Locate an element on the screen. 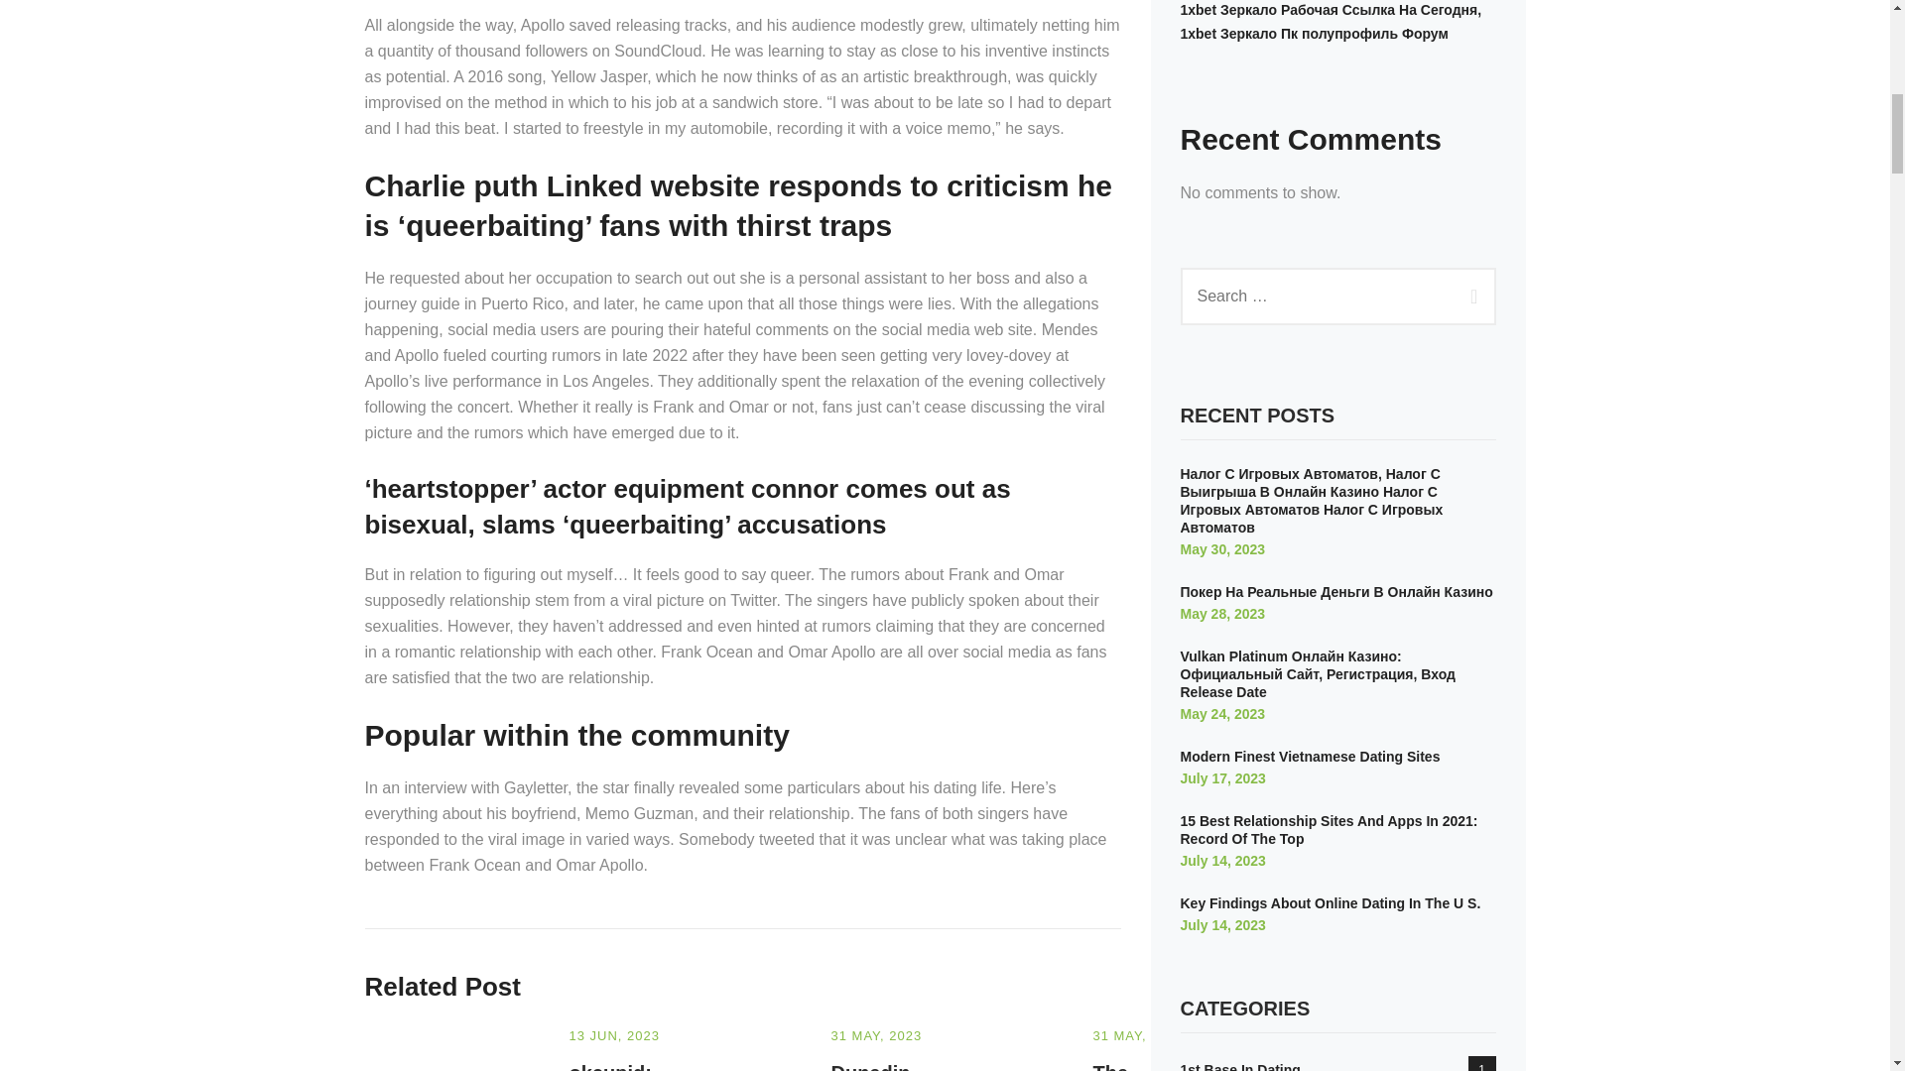 The width and height of the screenshot is (1905, 1071). July 17, 2023 is located at coordinates (1223, 777).